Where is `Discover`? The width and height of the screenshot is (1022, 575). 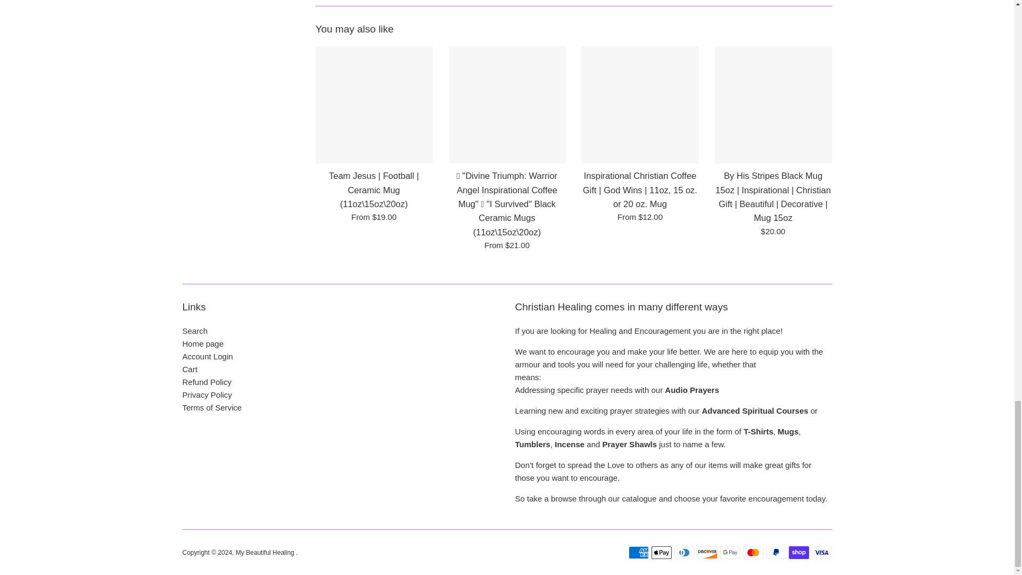
Discover is located at coordinates (707, 553).